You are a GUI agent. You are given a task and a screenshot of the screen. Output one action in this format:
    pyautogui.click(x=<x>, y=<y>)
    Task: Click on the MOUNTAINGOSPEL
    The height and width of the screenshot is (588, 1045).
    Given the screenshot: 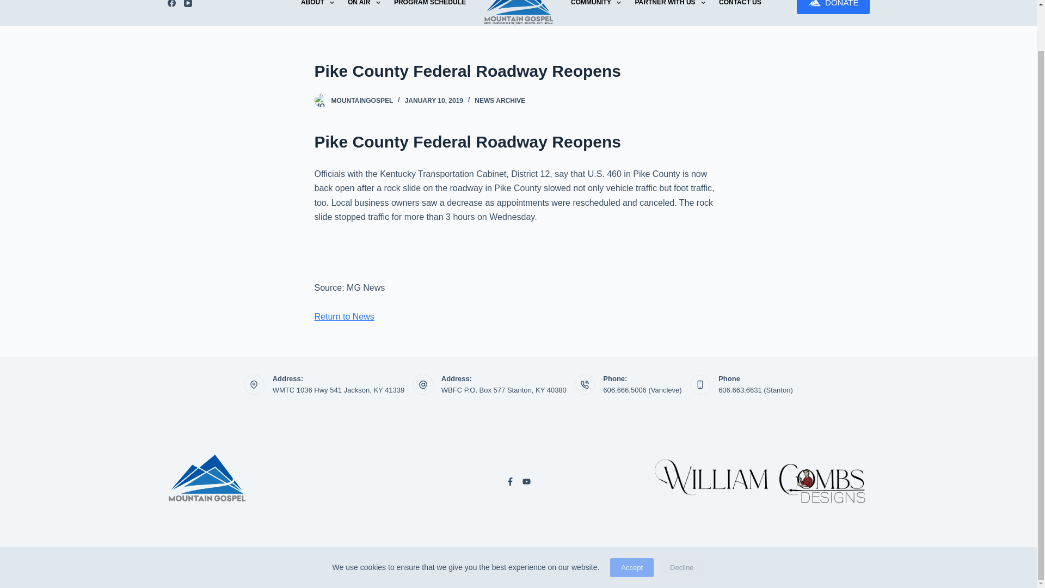 What is the action you would take?
    pyautogui.click(x=361, y=101)
    